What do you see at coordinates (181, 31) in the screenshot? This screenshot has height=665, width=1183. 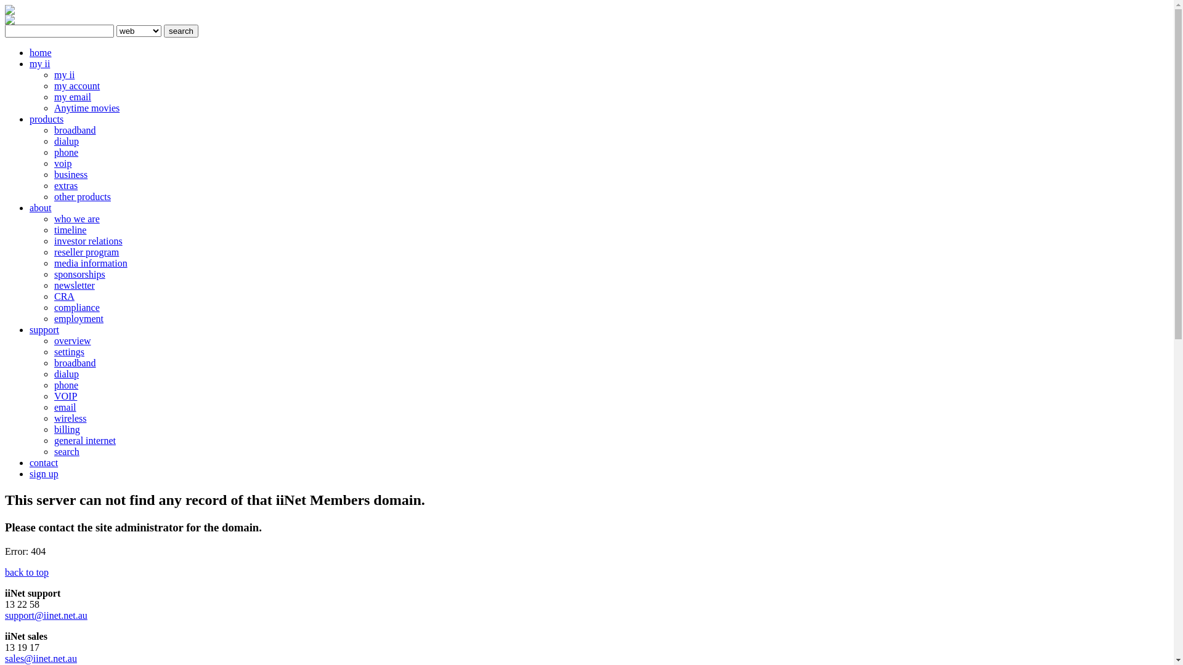 I see `search` at bounding box center [181, 31].